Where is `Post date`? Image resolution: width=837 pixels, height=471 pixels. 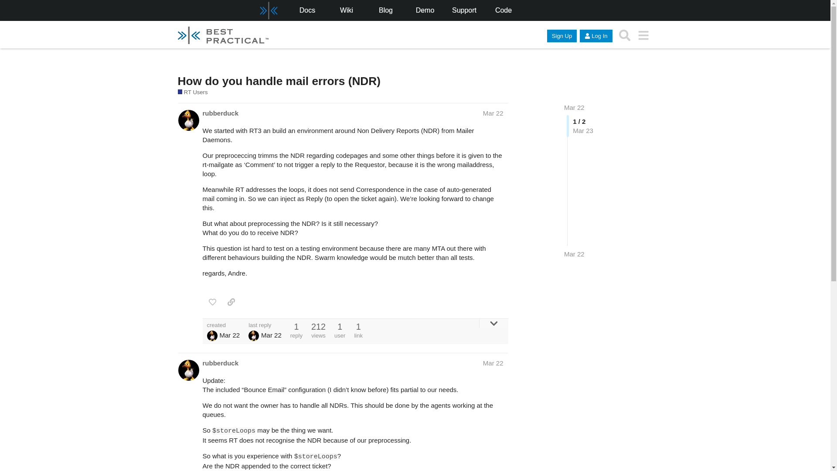 Post date is located at coordinates (493, 113).